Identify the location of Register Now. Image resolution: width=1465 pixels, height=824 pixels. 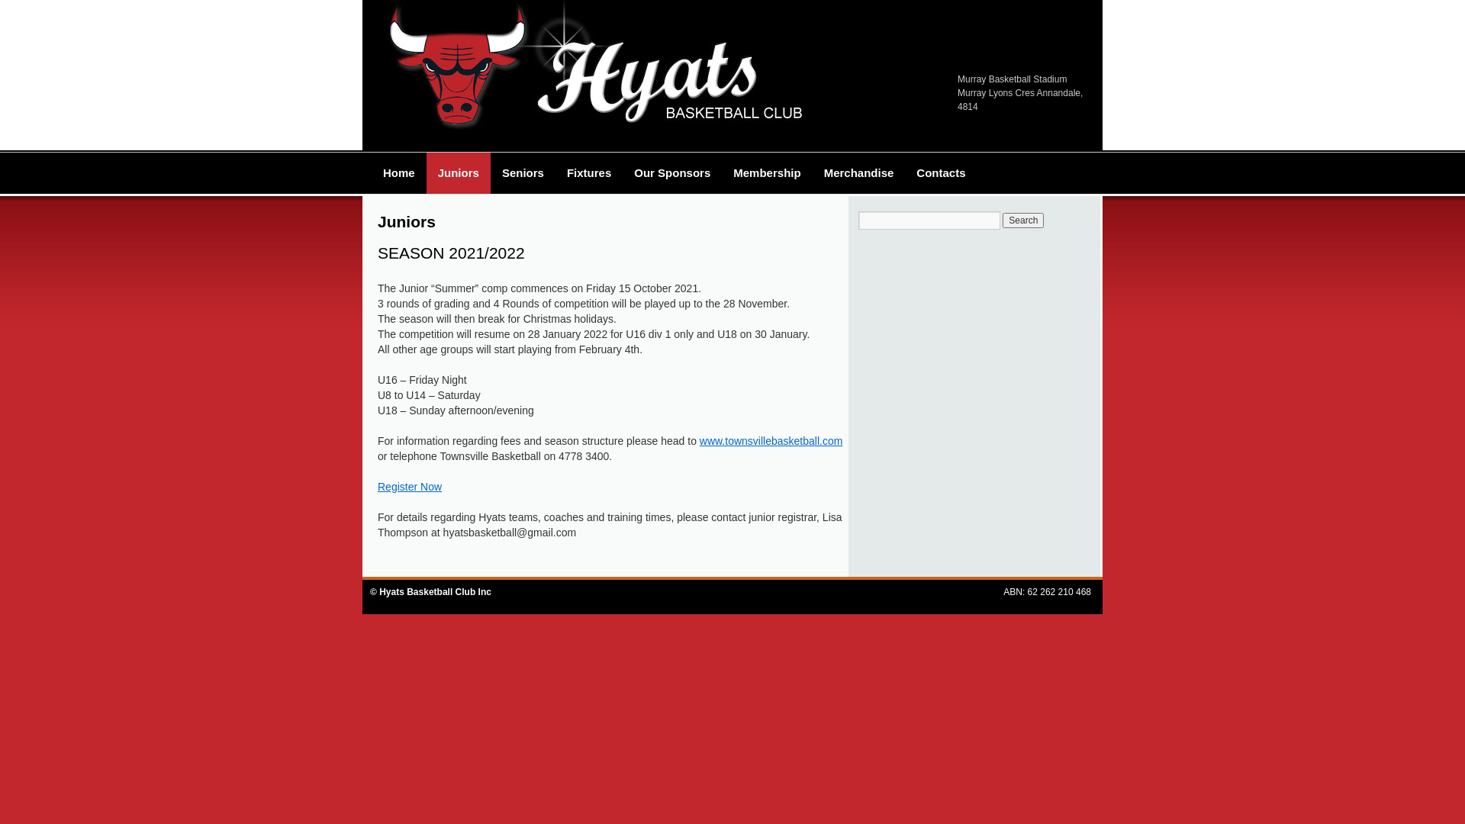
(410, 487).